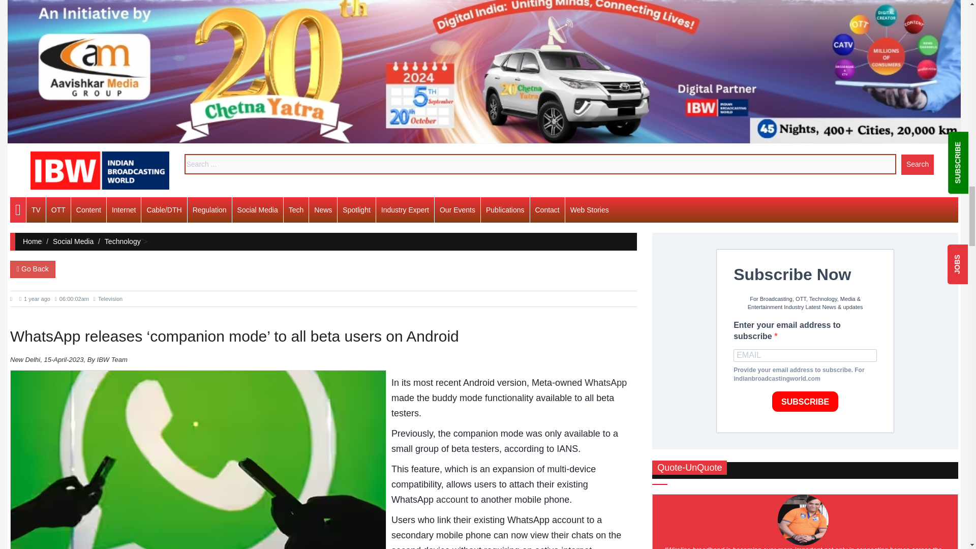 The width and height of the screenshot is (976, 549). I want to click on Content, so click(88, 209).